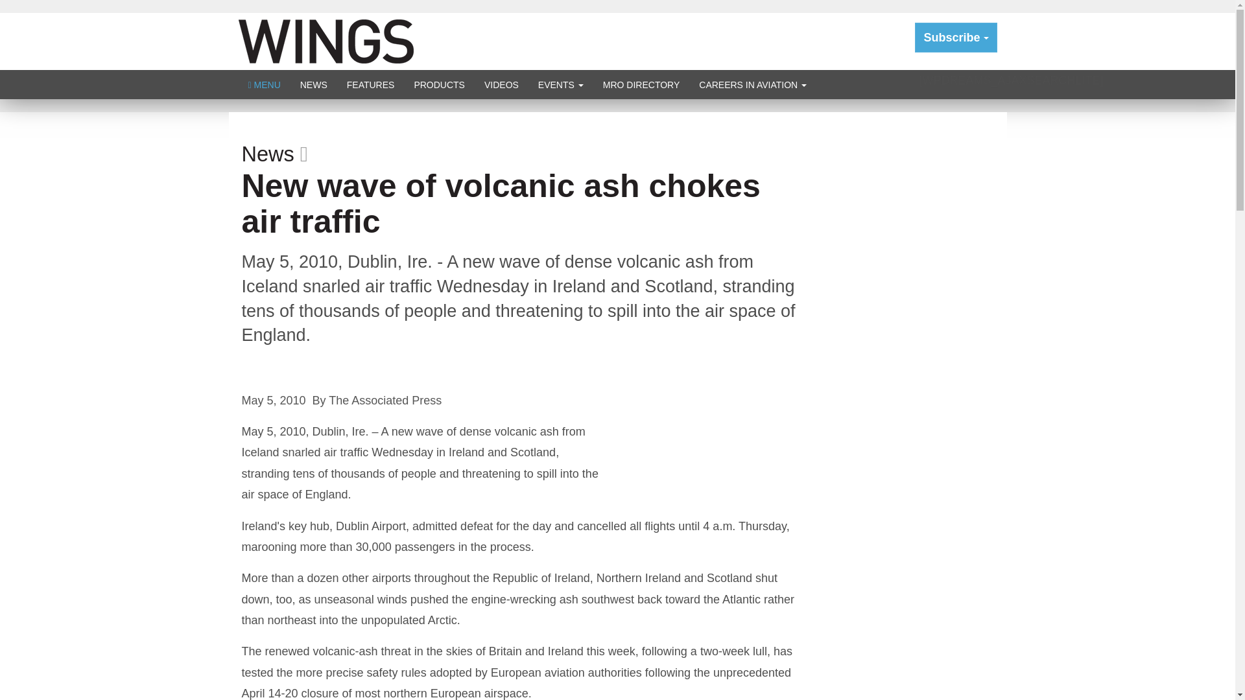 The height and width of the screenshot is (700, 1245). I want to click on MENU, so click(265, 84).